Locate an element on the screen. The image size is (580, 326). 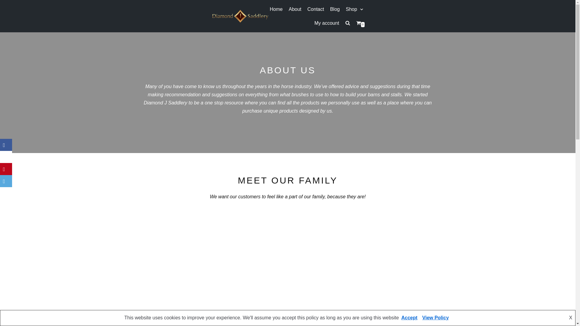
About is located at coordinates (295, 9).